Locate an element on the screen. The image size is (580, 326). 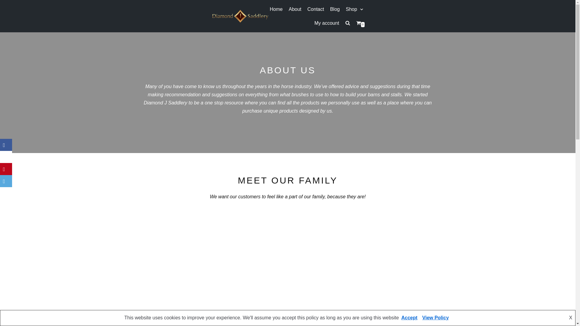
About is located at coordinates (295, 9).